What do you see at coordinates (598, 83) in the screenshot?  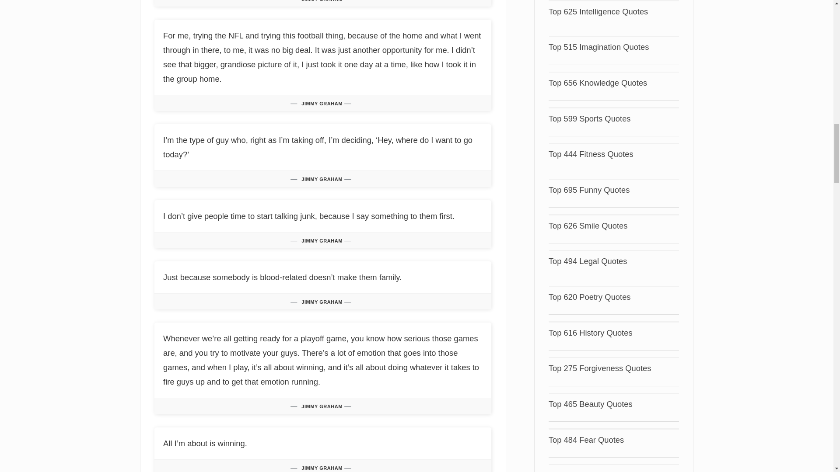 I see `Top 656 Knowledge Quotes` at bounding box center [598, 83].